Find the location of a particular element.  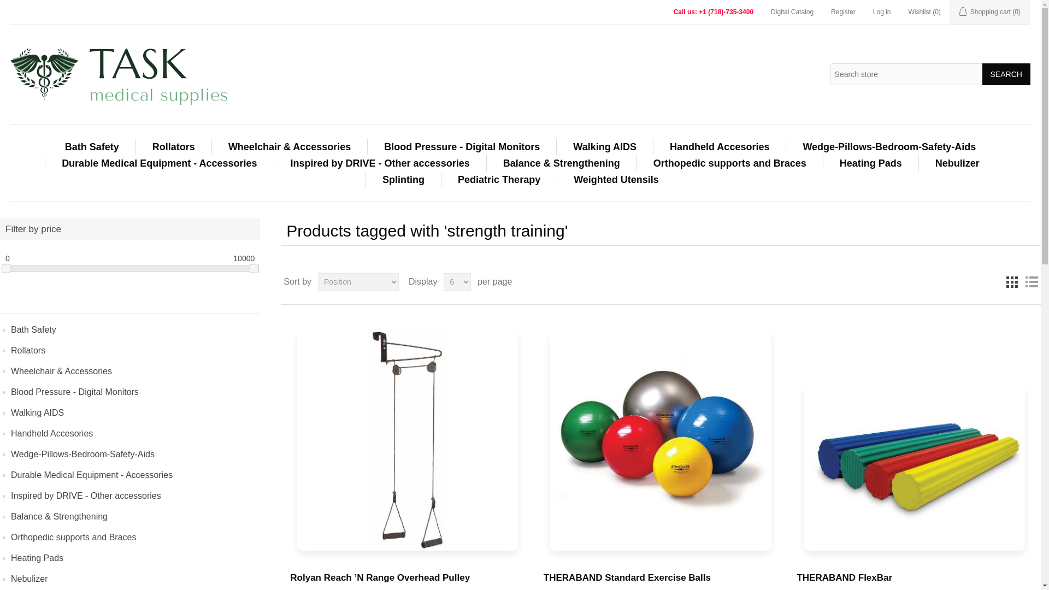

Digital Catalog is located at coordinates (792, 12).